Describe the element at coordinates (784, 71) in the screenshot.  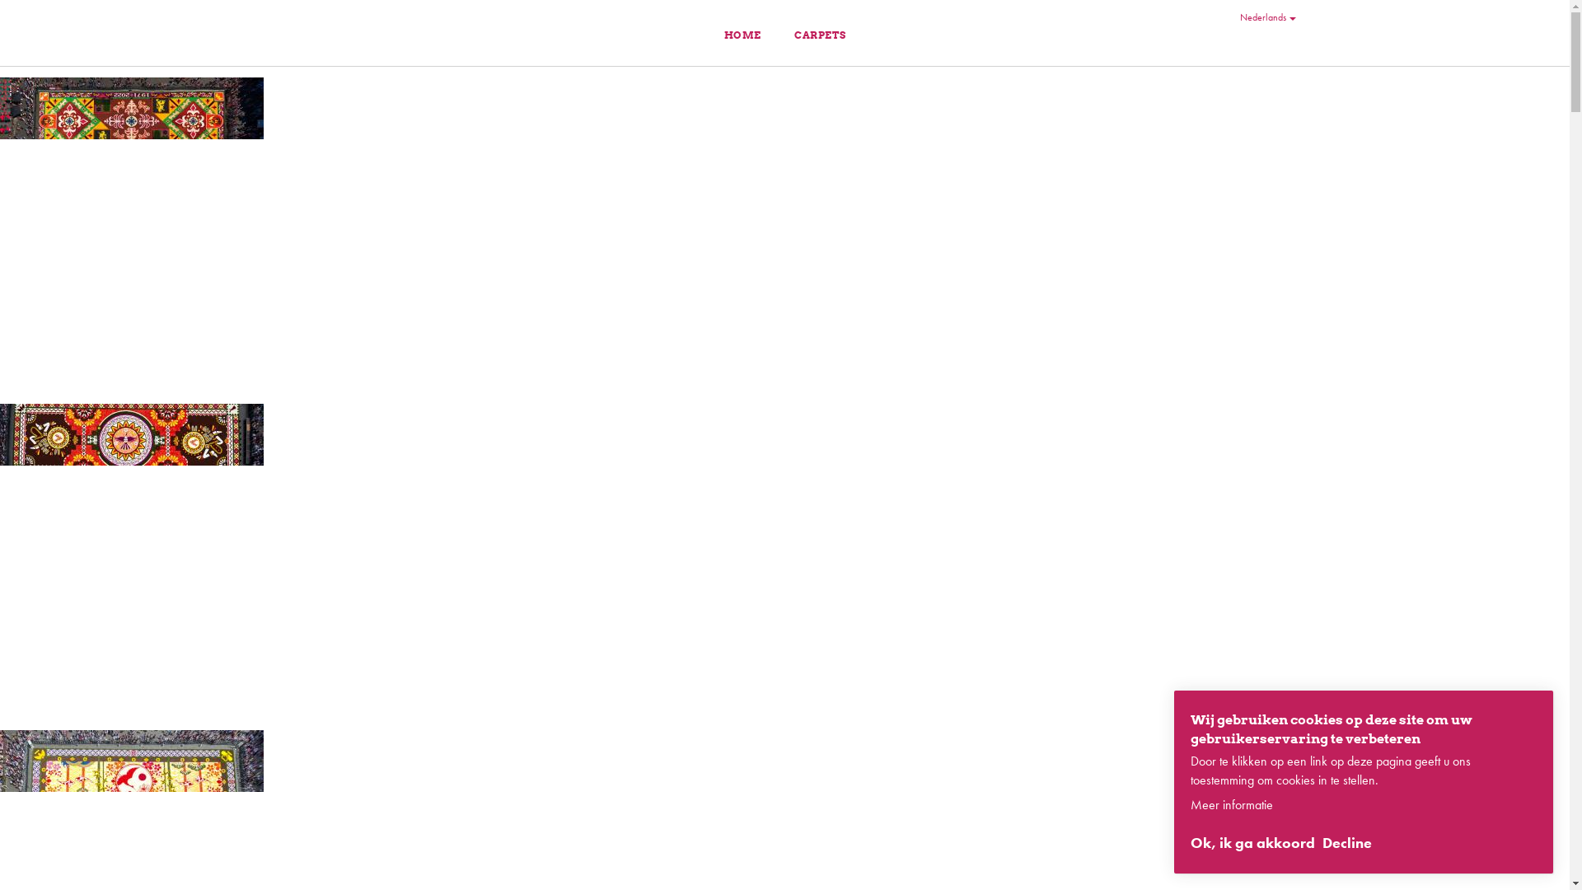
I see `Skip to main content` at that location.